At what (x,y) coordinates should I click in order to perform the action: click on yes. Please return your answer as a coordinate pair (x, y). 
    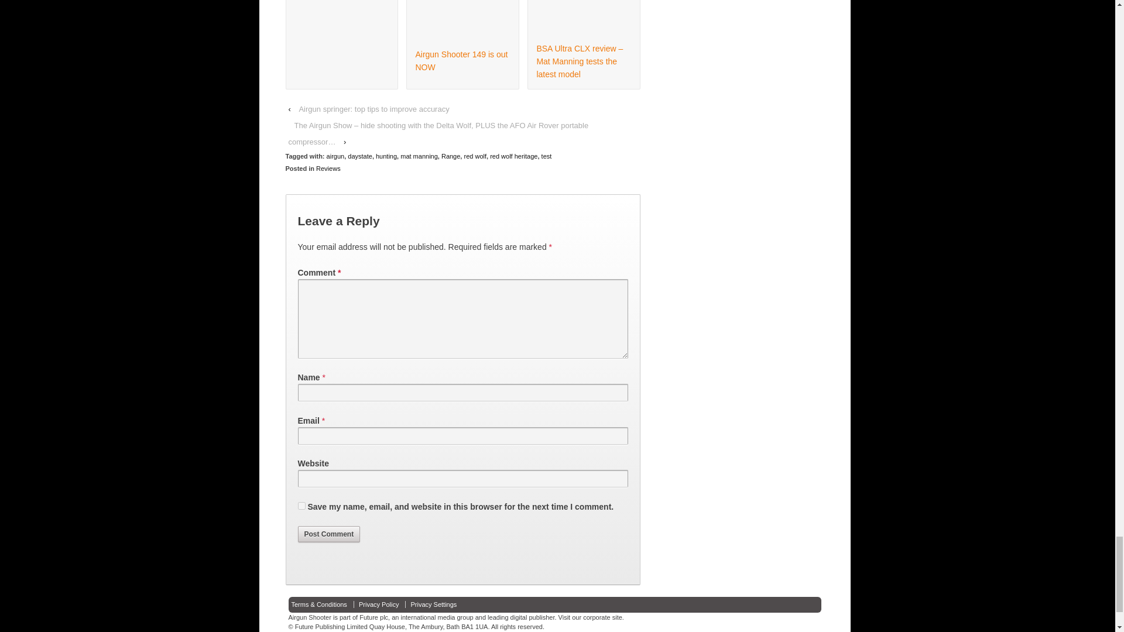
    Looking at the image, I should click on (301, 506).